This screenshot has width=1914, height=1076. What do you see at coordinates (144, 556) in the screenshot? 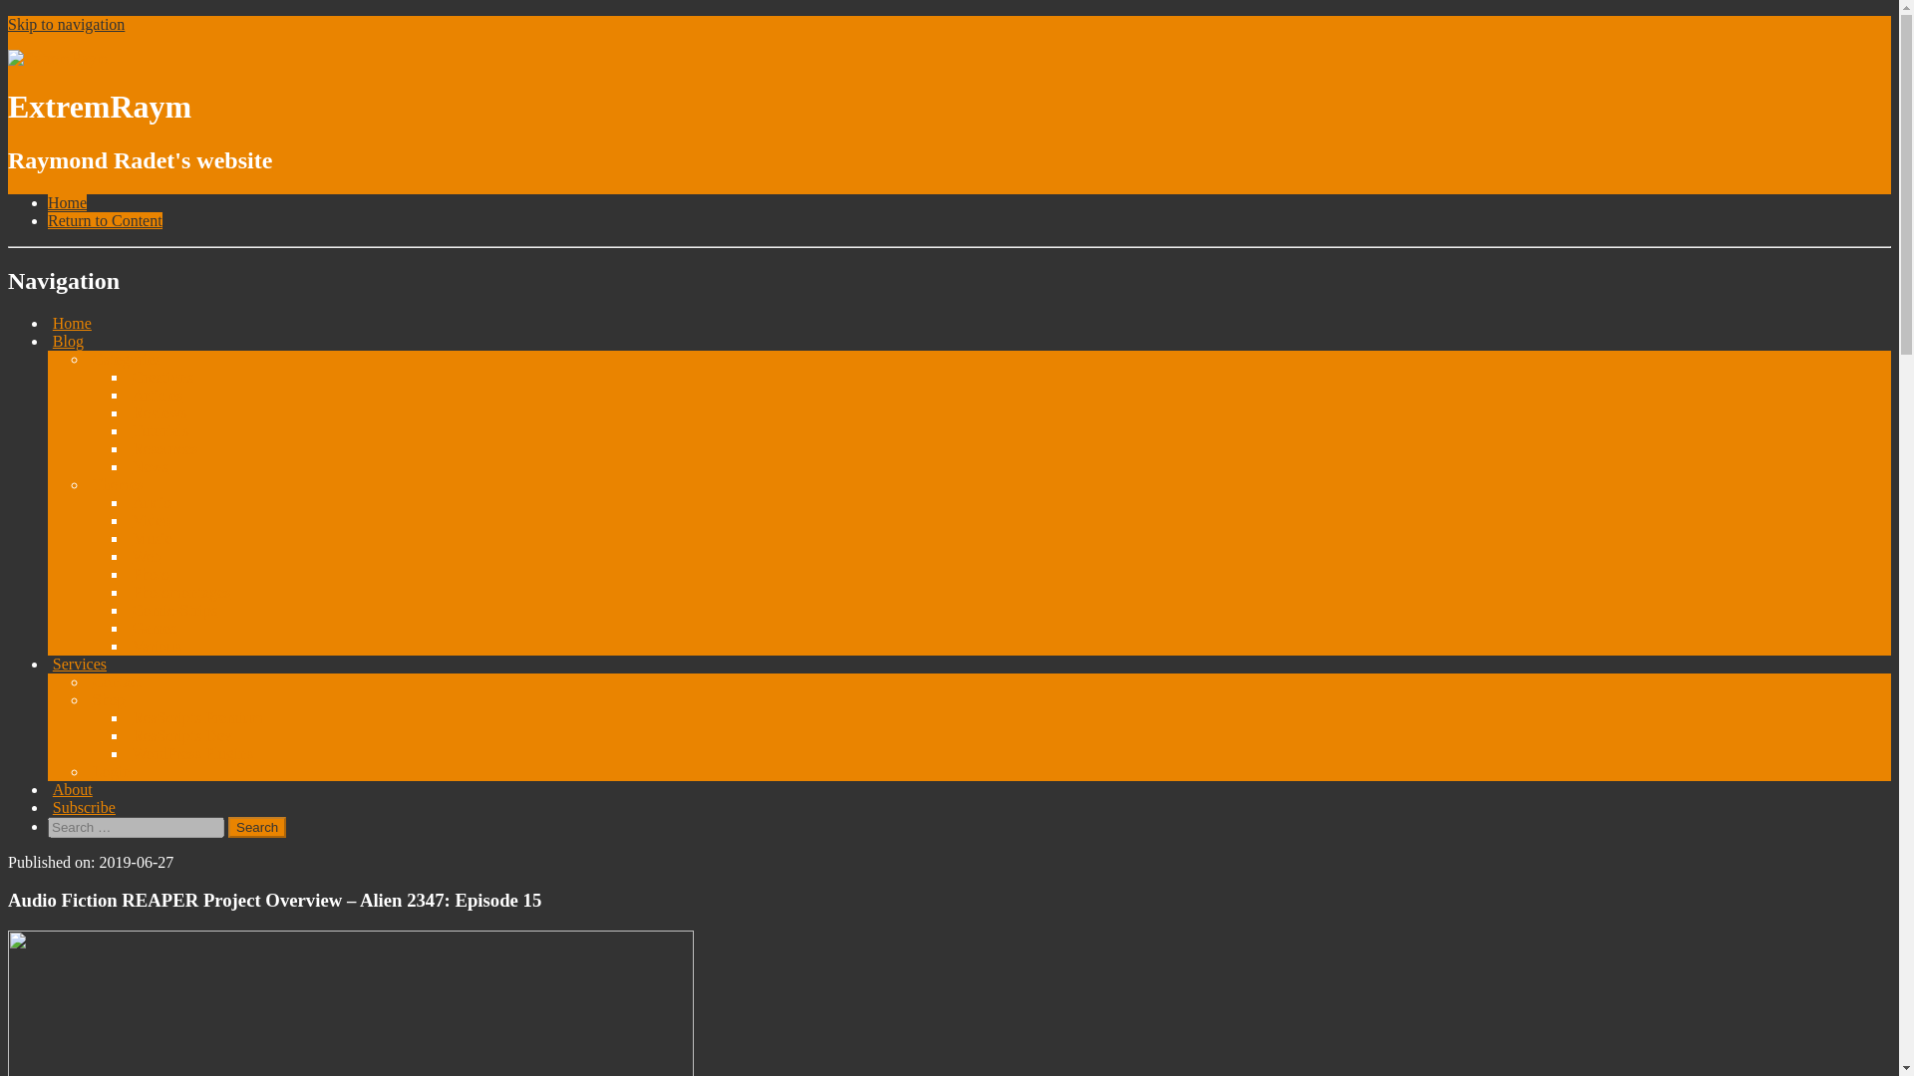
I see `Web` at bounding box center [144, 556].